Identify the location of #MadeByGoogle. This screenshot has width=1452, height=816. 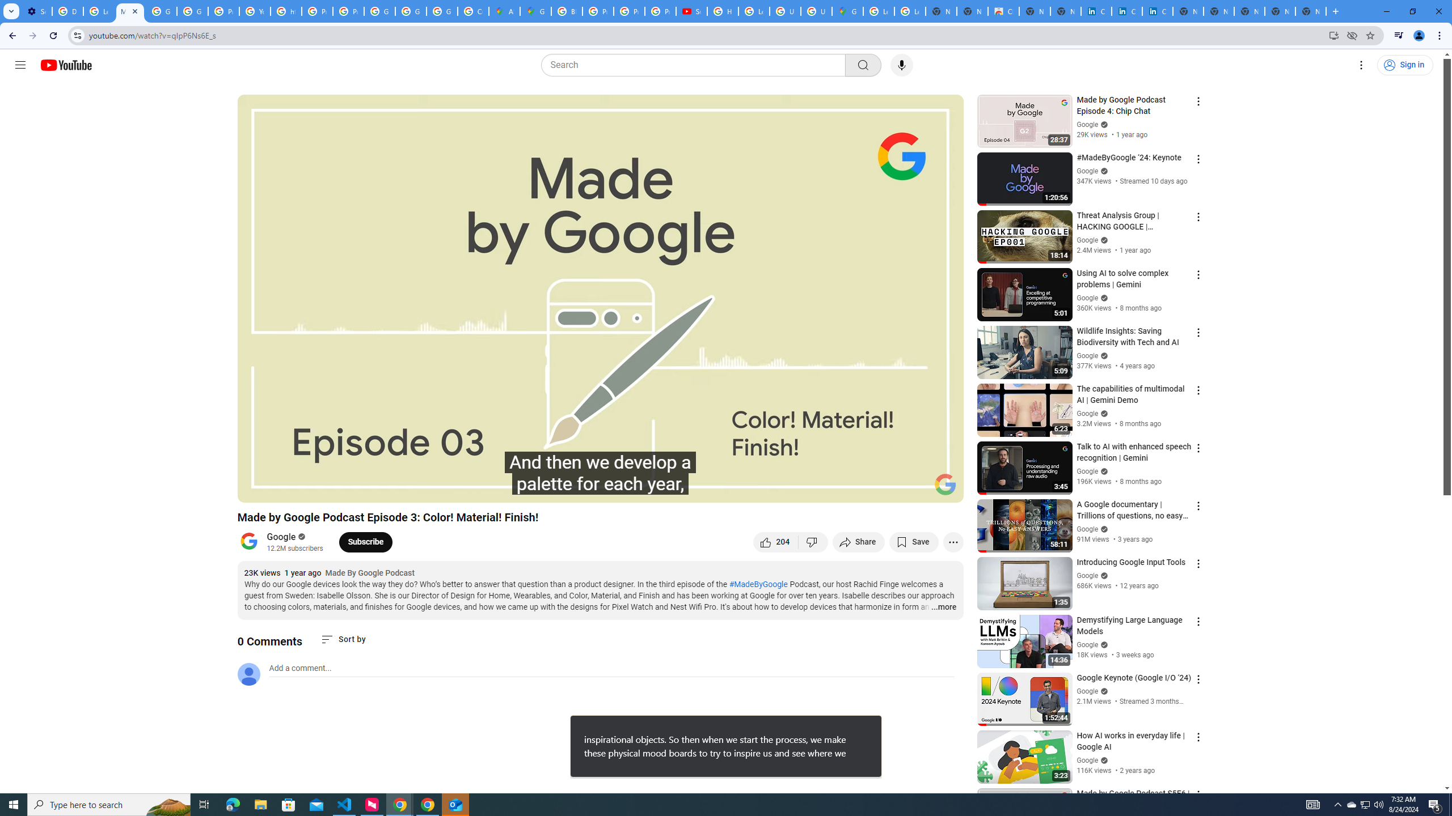
(759, 584).